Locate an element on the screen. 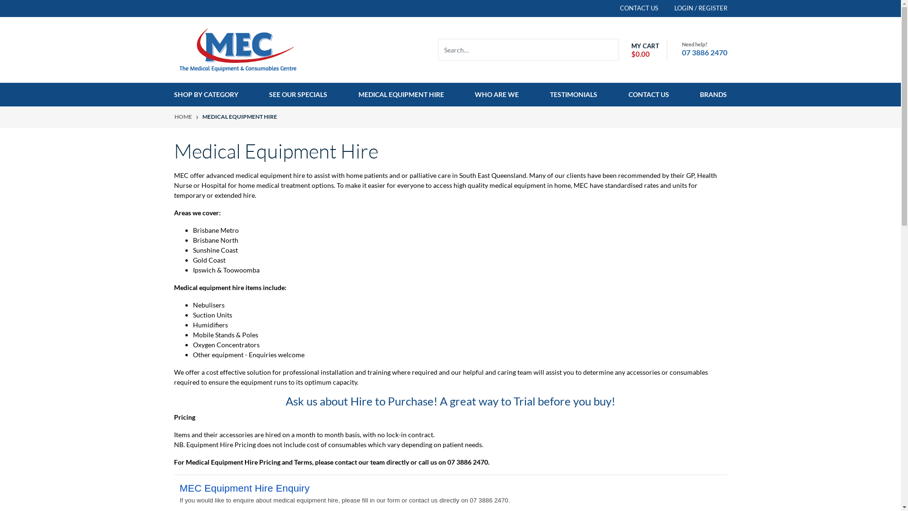 Image resolution: width=908 pixels, height=511 pixels. MY CART
$0.00 is located at coordinates (643, 50).